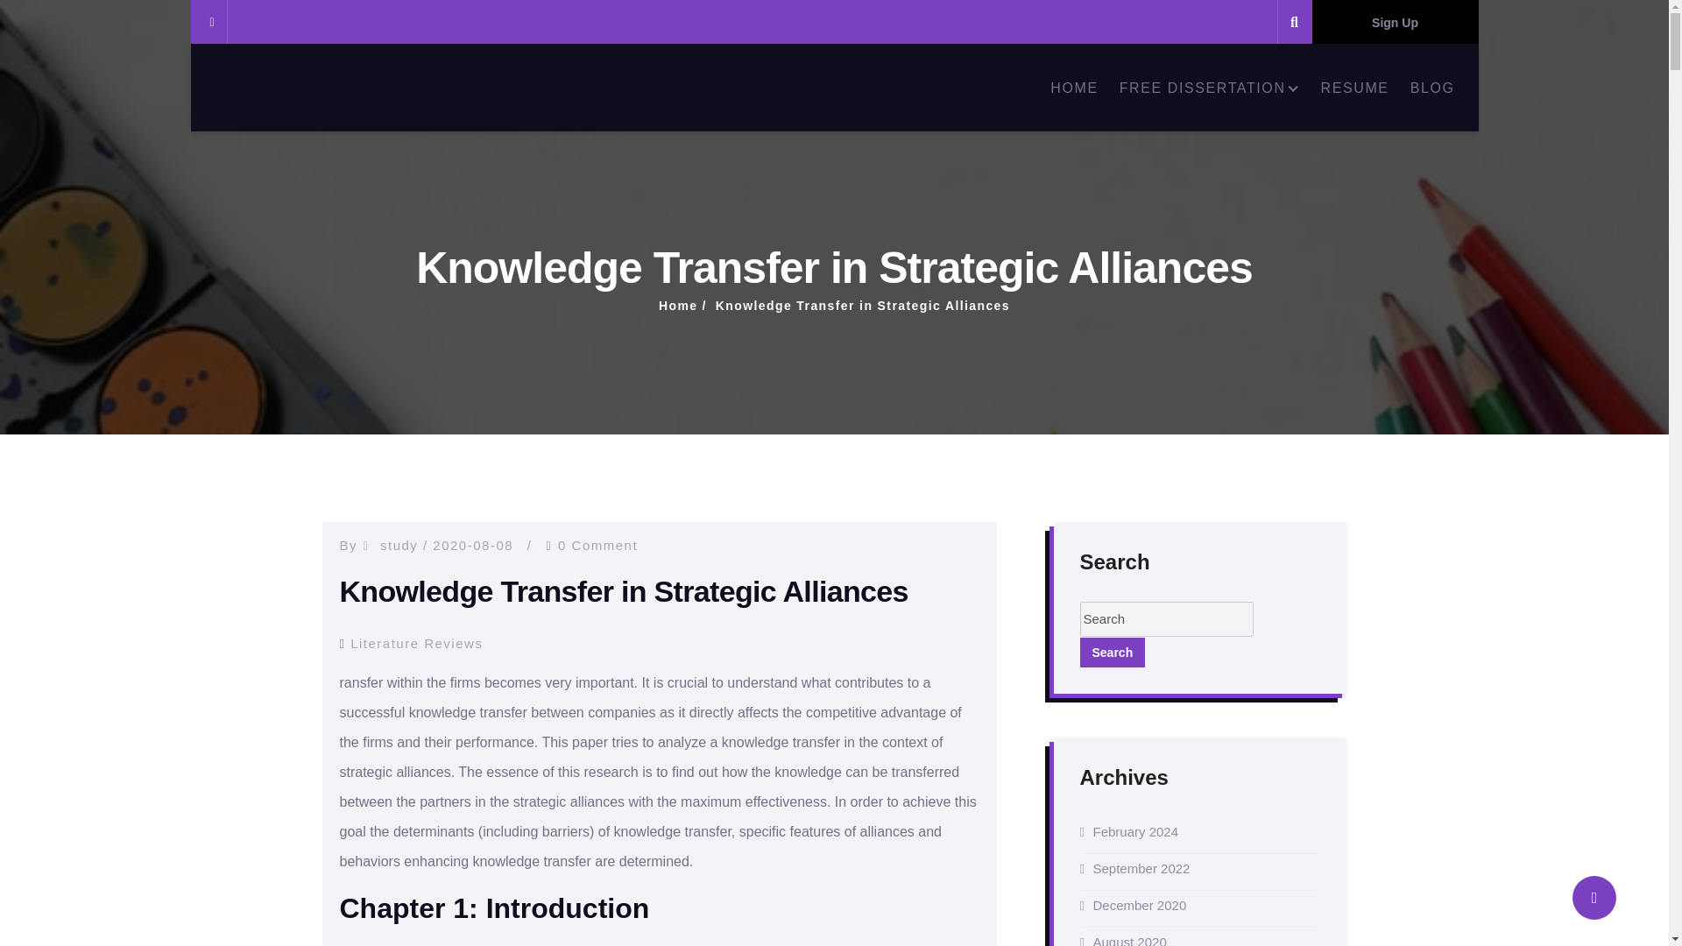  Describe the element at coordinates (1432, 87) in the screenshot. I see `BLOG` at that location.